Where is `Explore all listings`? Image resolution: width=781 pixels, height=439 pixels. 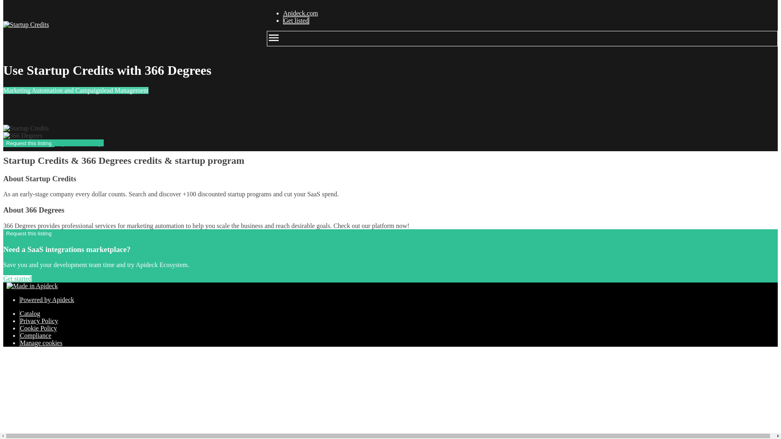
Explore all listings is located at coordinates (79, 233).